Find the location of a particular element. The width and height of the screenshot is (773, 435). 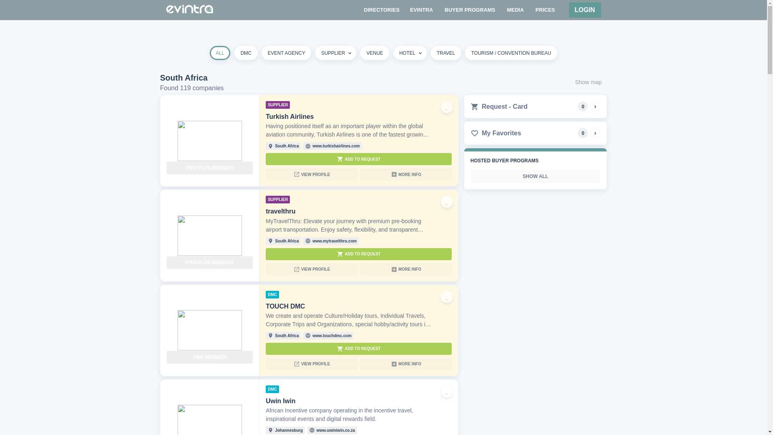

PRICES is located at coordinates (545, 10).